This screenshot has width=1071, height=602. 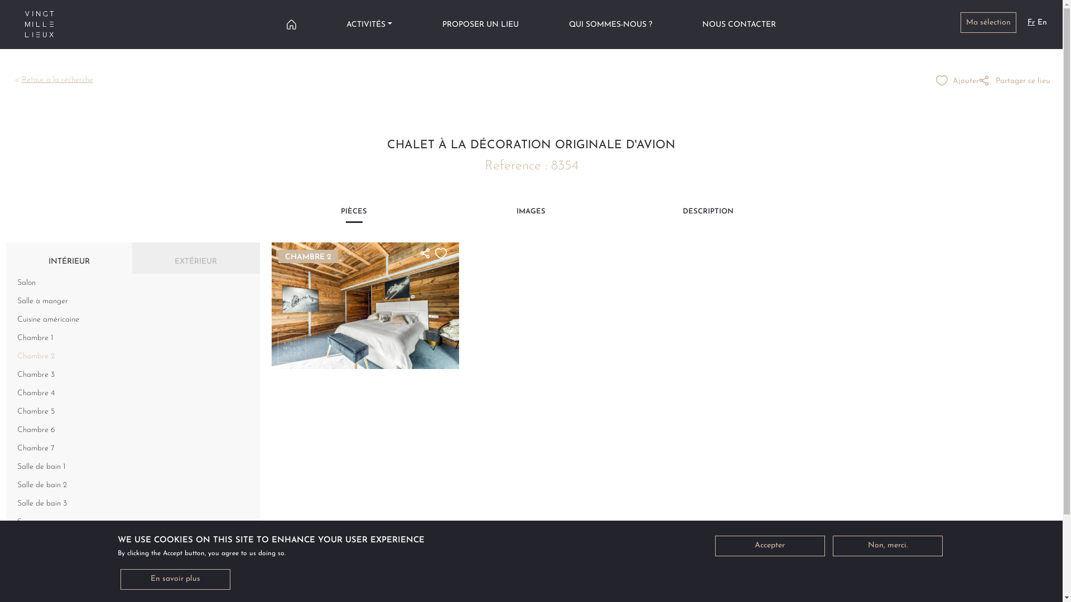 What do you see at coordinates (1015, 81) in the screenshot?
I see `Partager ce lieu` at bounding box center [1015, 81].